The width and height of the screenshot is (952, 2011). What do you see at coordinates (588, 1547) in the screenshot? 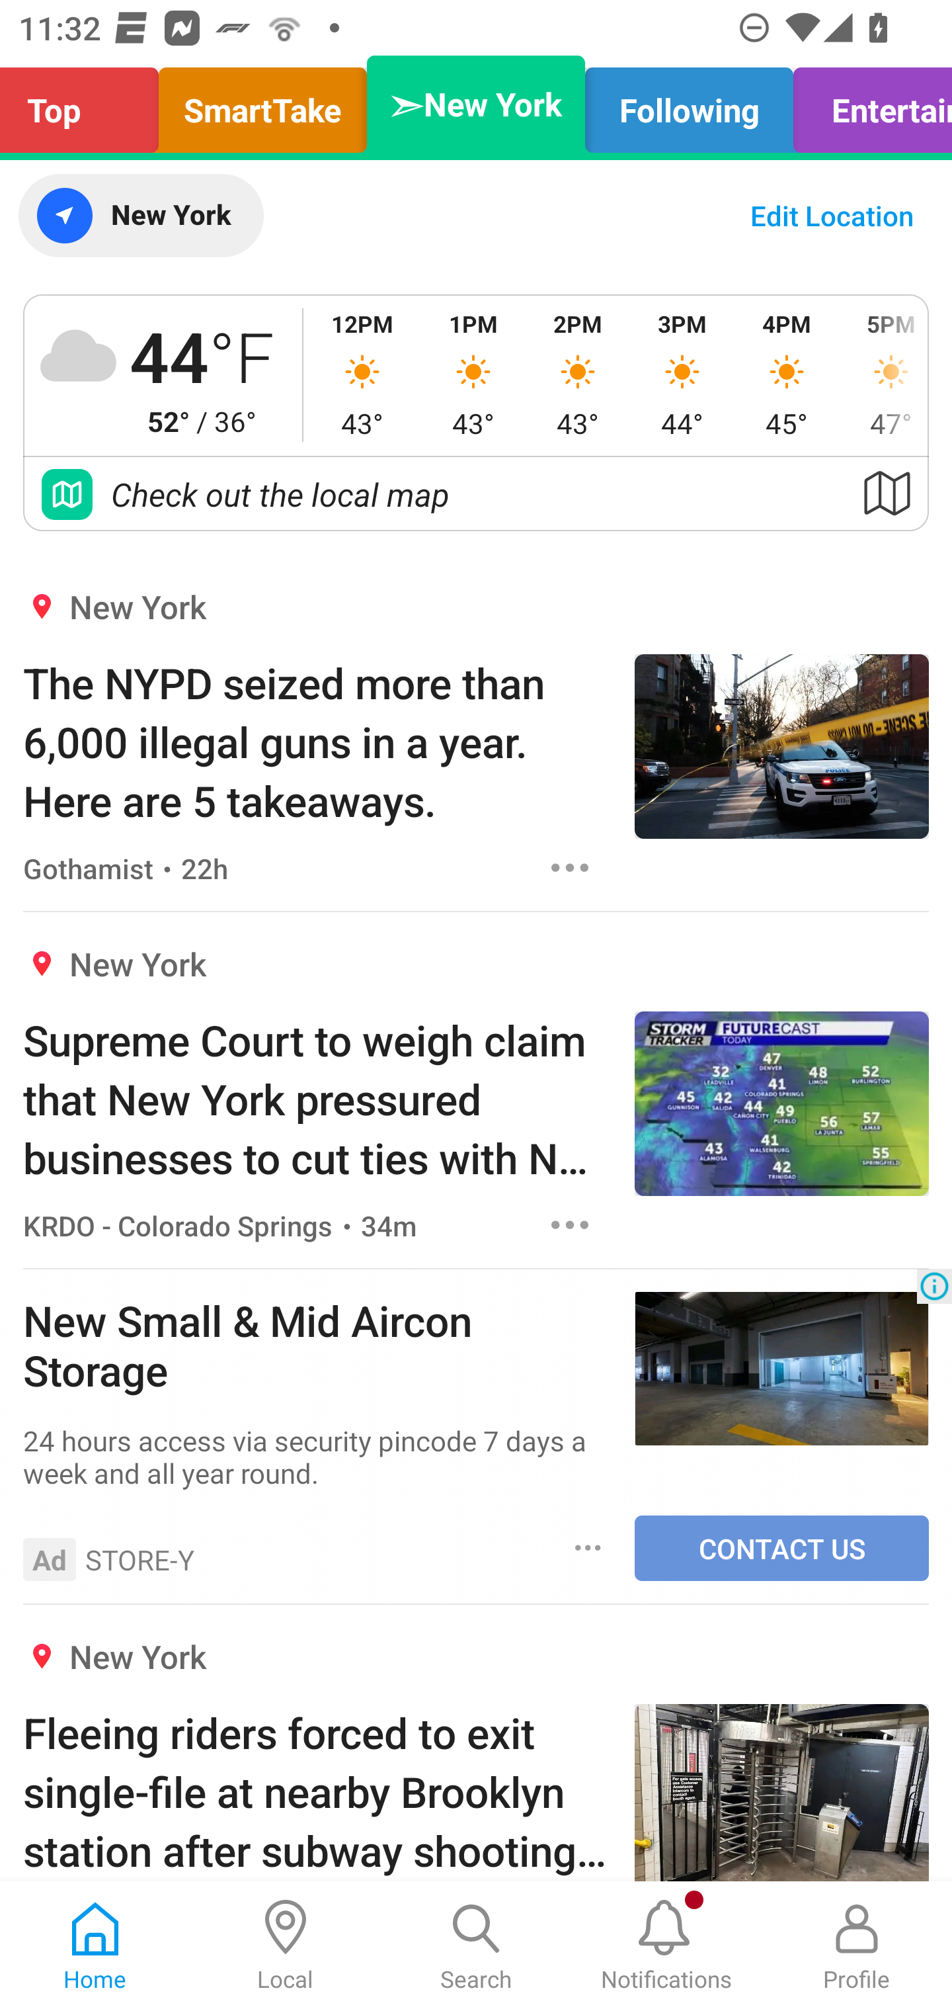
I see `Options` at bounding box center [588, 1547].